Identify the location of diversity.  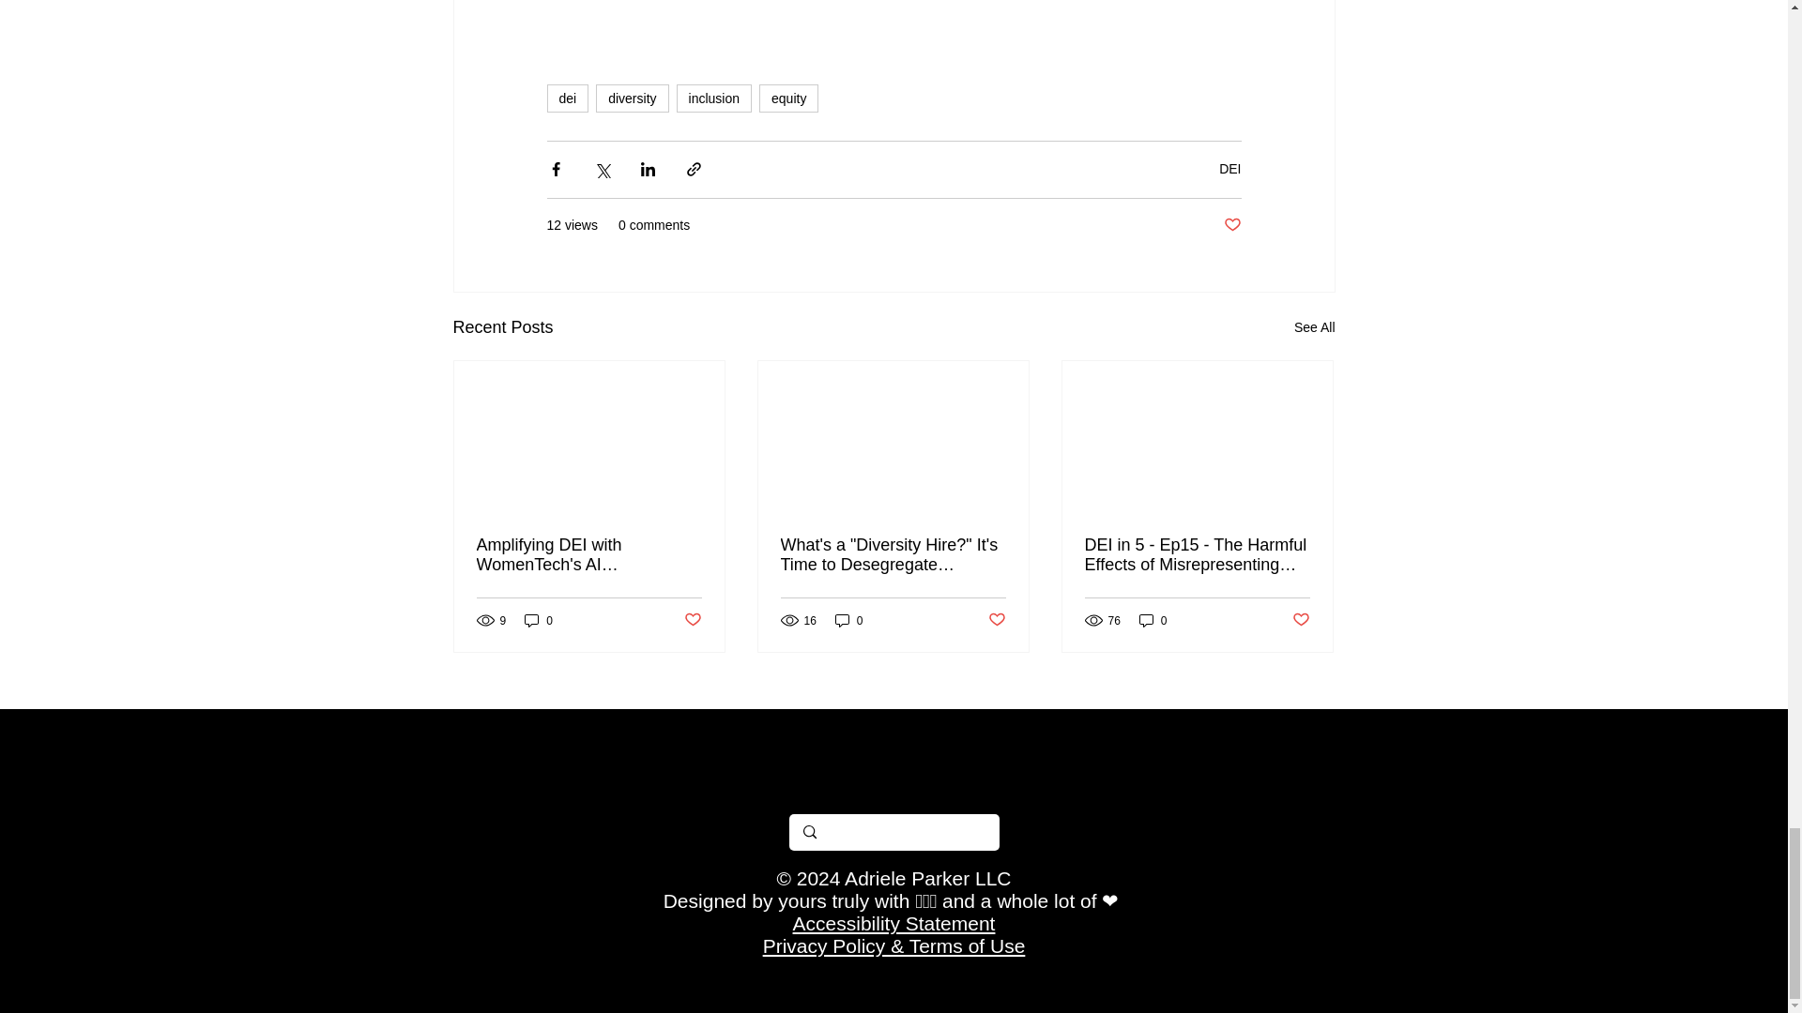
(633, 98).